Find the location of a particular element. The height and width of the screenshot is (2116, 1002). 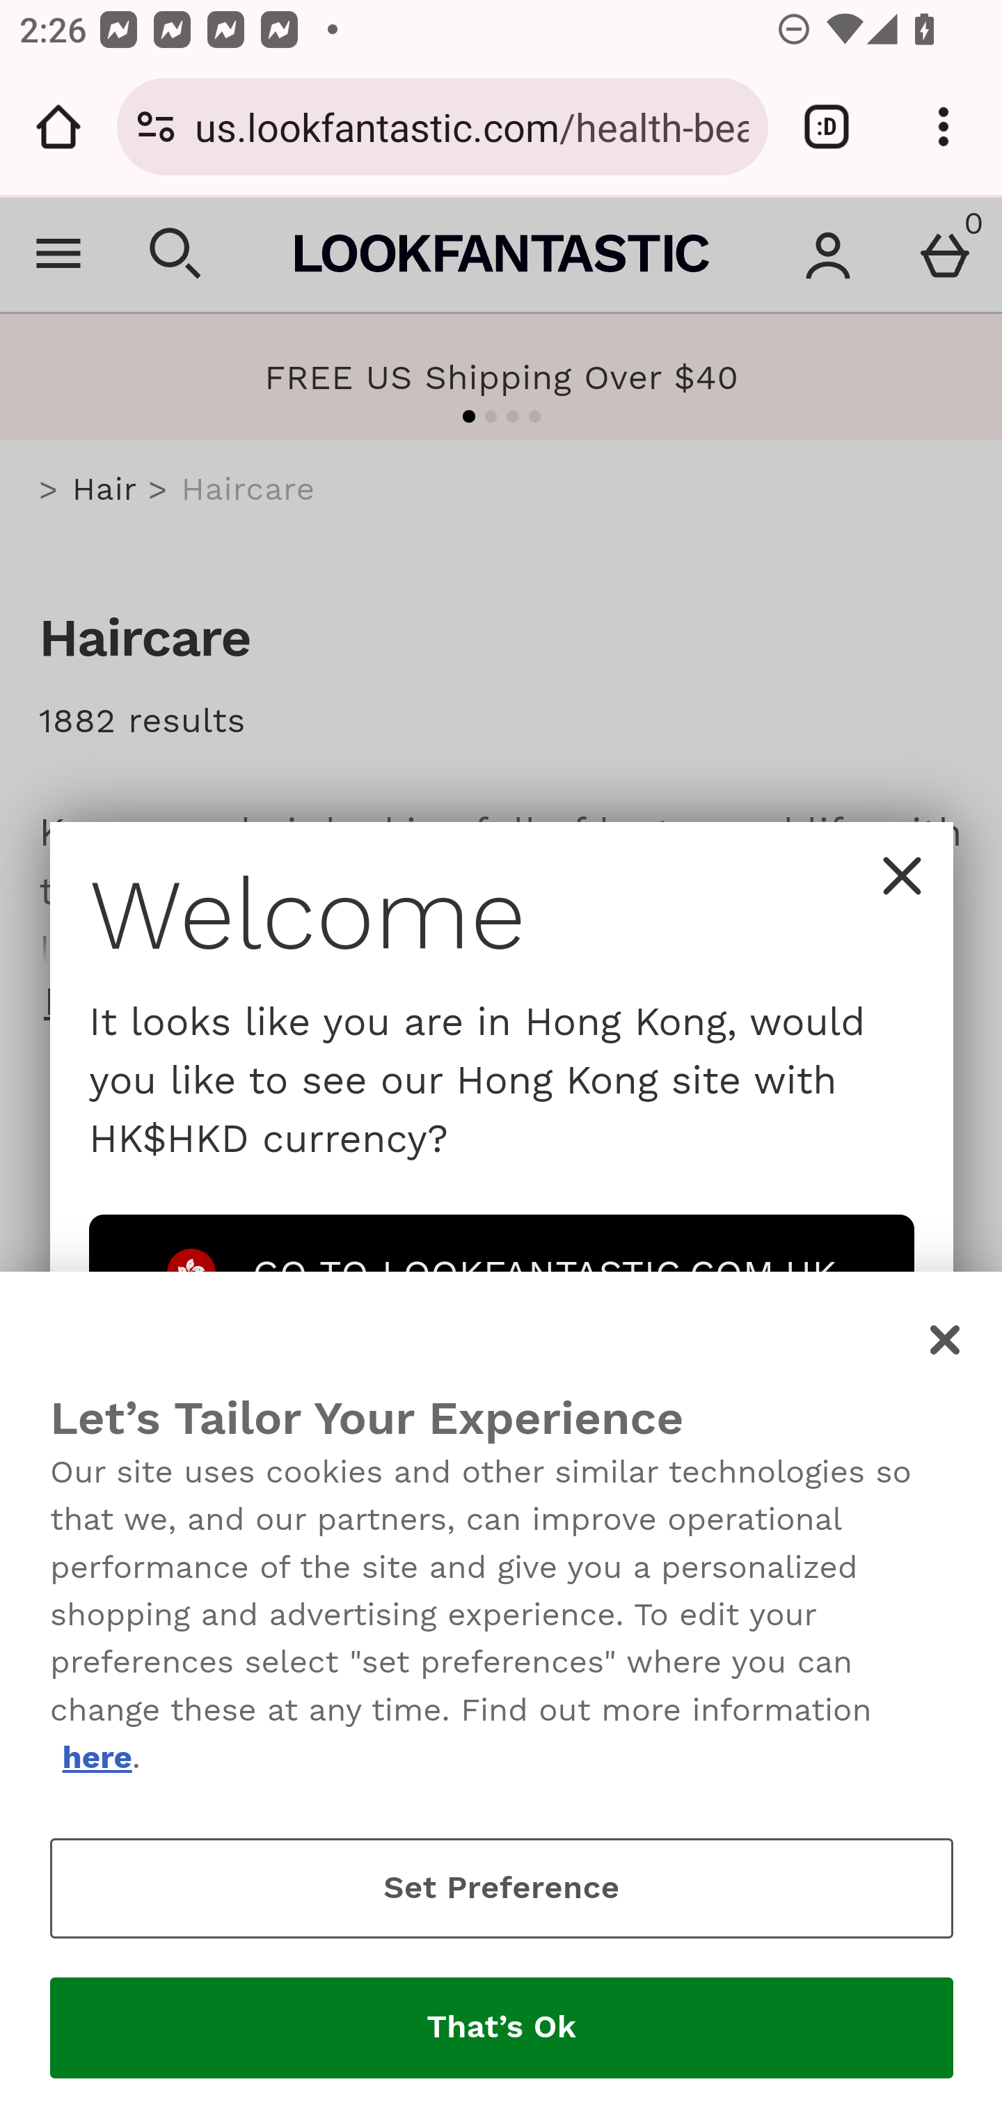

Christophe Robin is located at coordinates (470, 1407).